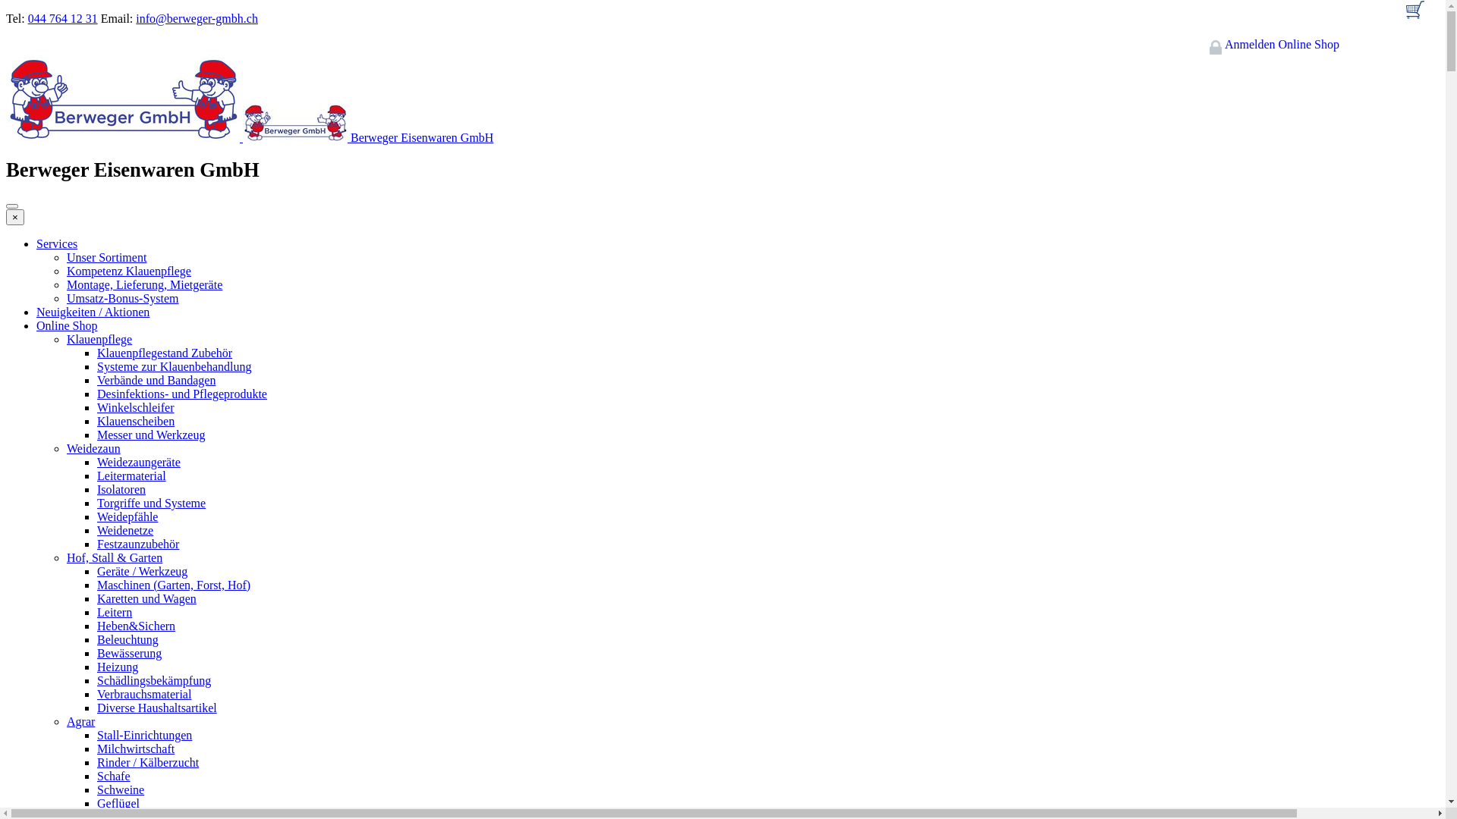  What do you see at coordinates (67, 326) in the screenshot?
I see `Online Shop` at bounding box center [67, 326].